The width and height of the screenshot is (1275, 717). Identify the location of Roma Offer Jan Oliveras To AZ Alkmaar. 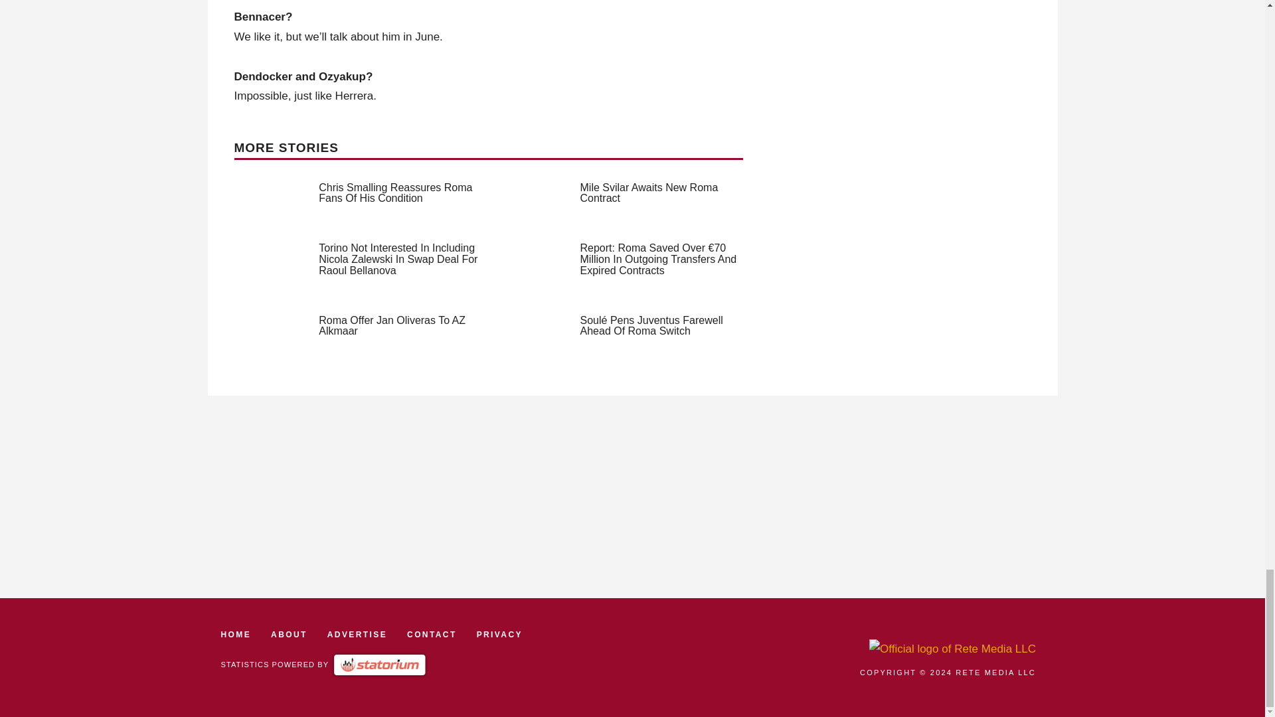
(392, 325).